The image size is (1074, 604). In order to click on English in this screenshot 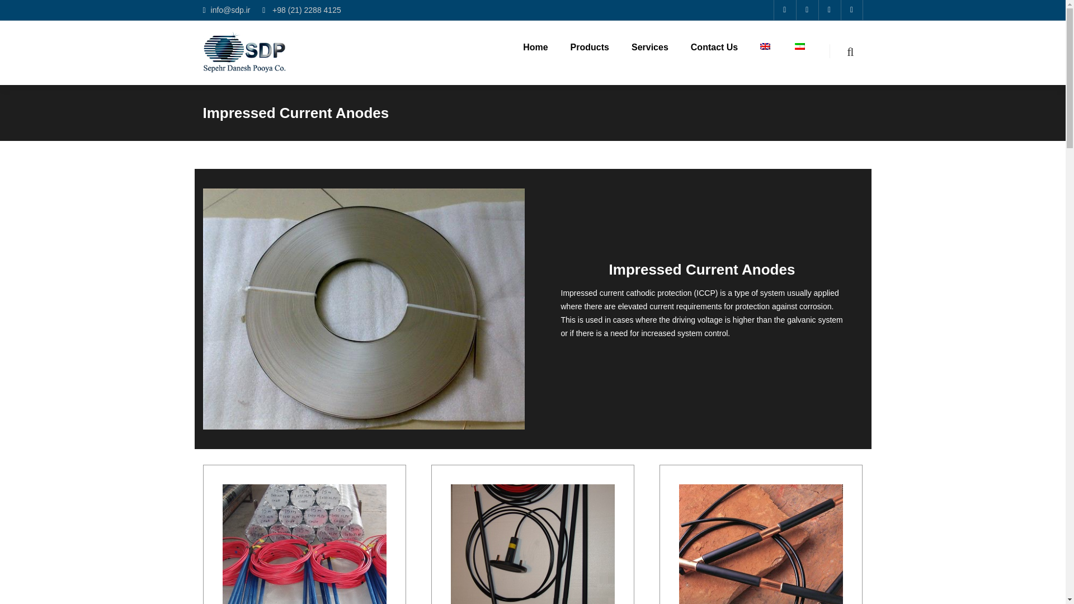, I will do `click(765, 46)`.